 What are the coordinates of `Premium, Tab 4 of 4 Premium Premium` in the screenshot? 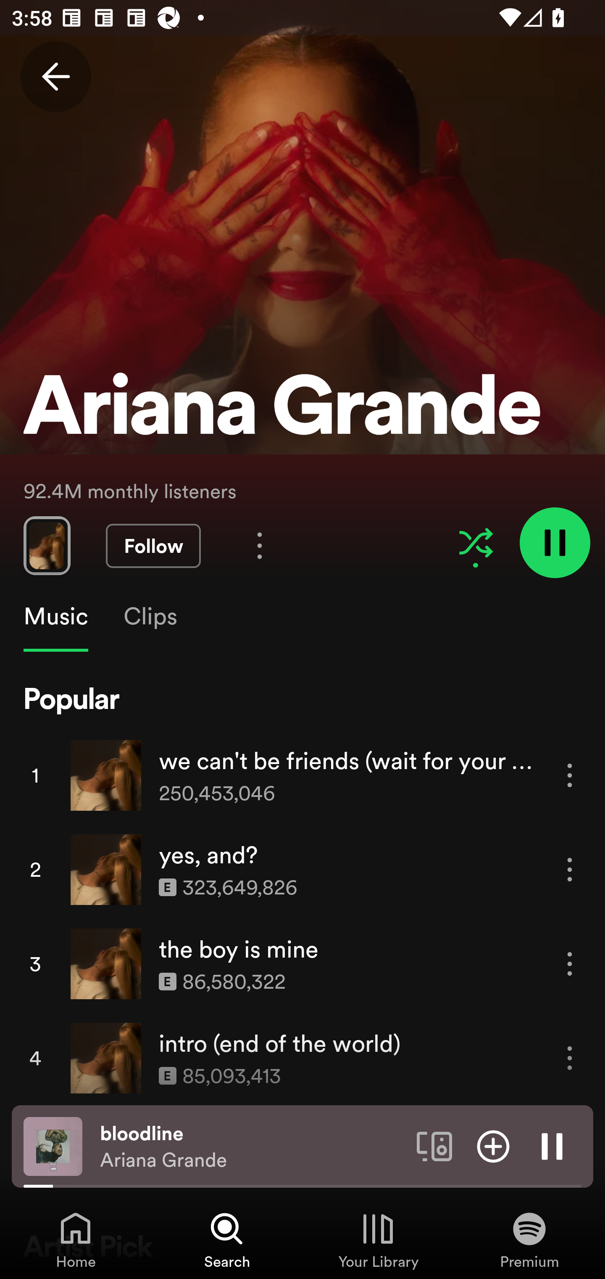 It's located at (529, 1239).